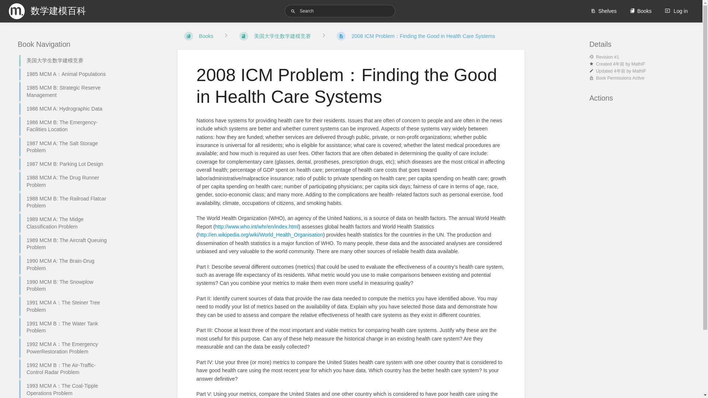 The image size is (708, 398). Describe the element at coordinates (65, 286) in the screenshot. I see `1990 MCM B: The Snowplow Problem` at that location.